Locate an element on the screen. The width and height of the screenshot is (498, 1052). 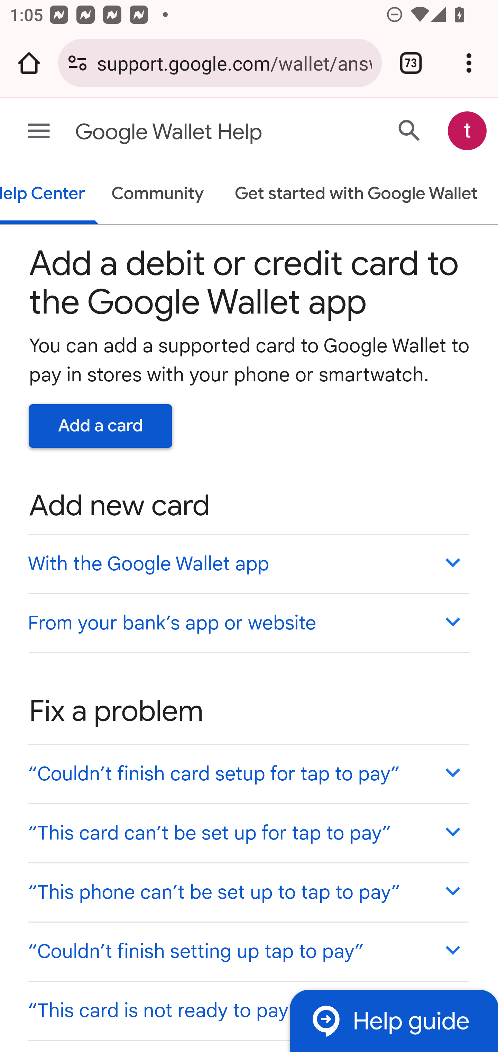
From your bank’s app or website is located at coordinates (248, 622).